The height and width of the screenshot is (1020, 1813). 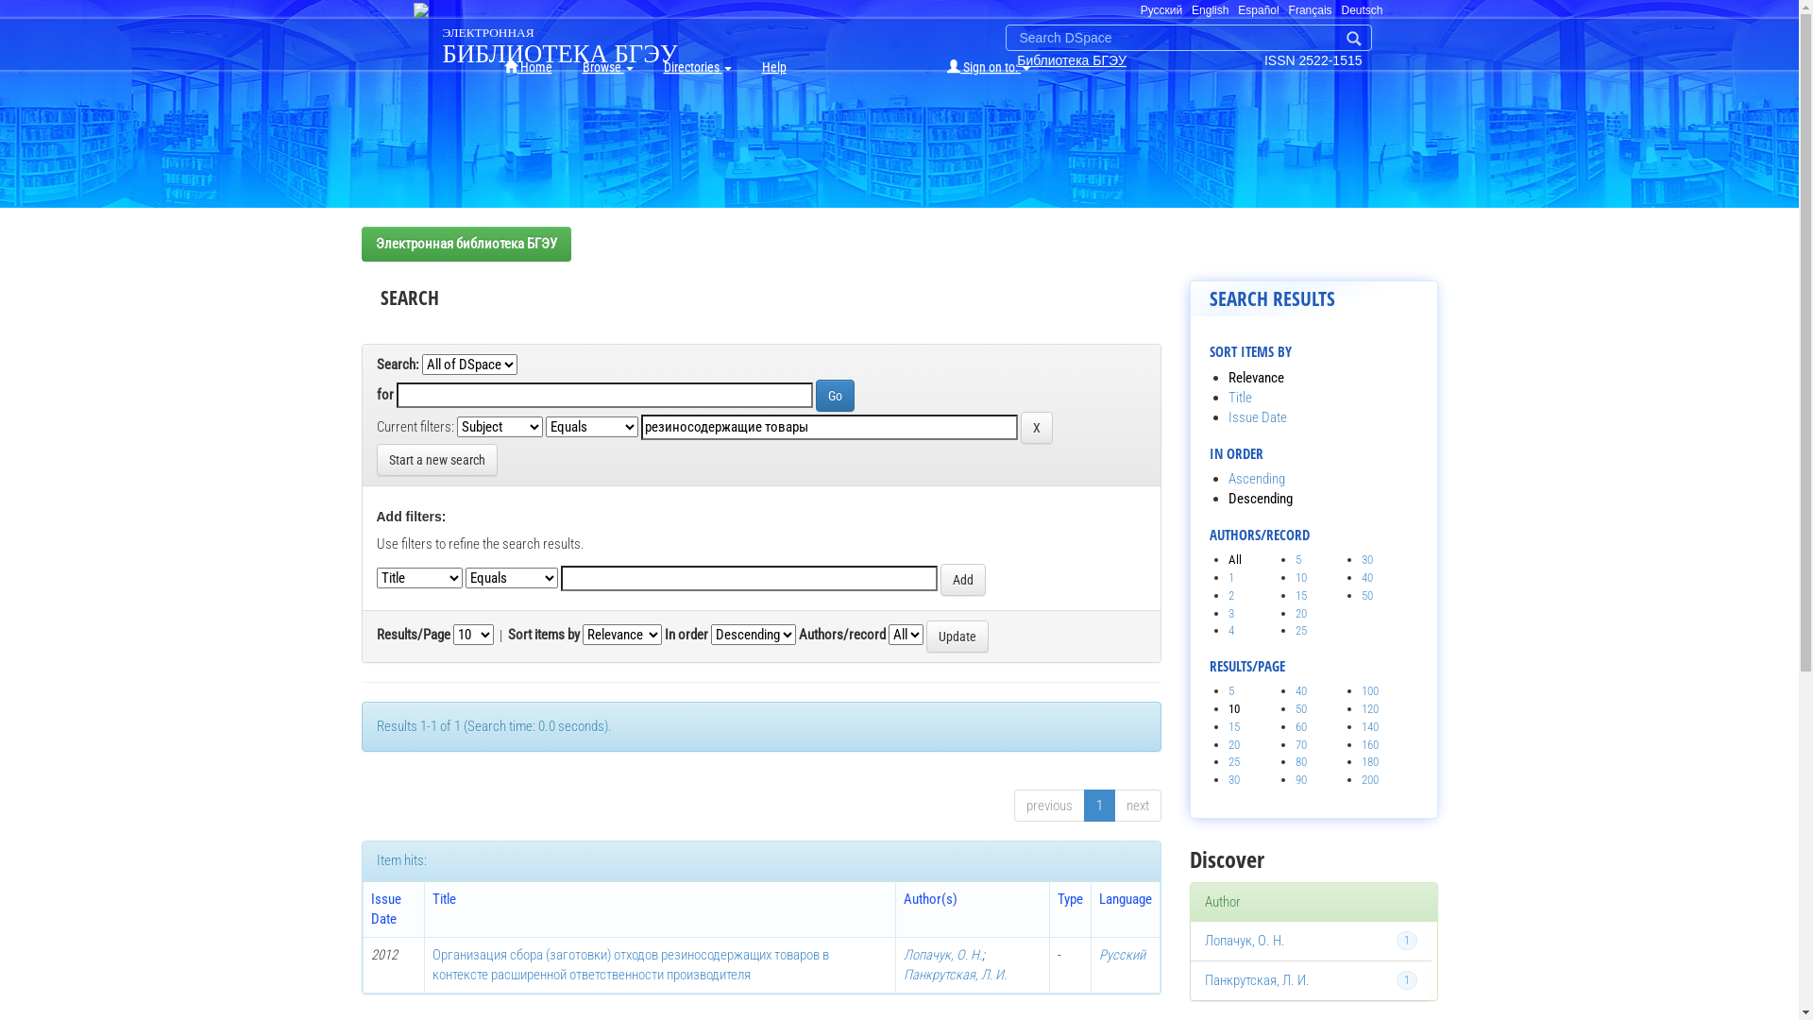 I want to click on Browse, so click(x=607, y=67).